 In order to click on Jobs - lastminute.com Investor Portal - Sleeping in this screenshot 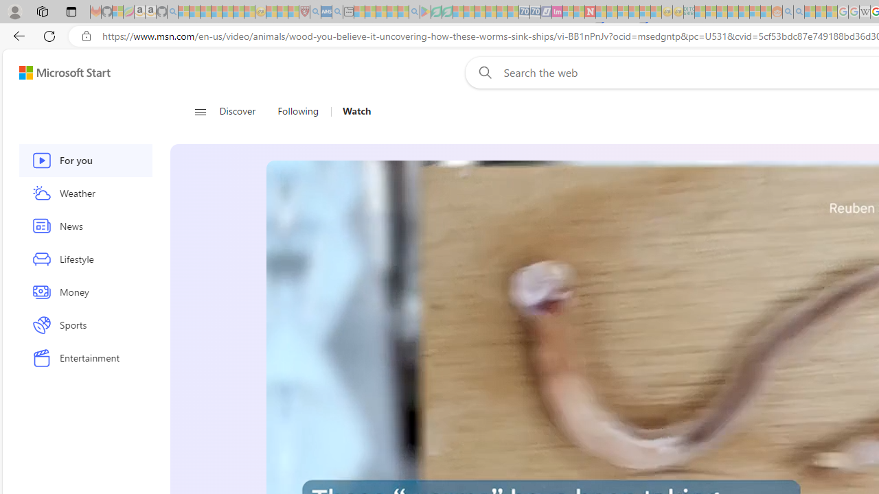, I will do `click(557, 12)`.